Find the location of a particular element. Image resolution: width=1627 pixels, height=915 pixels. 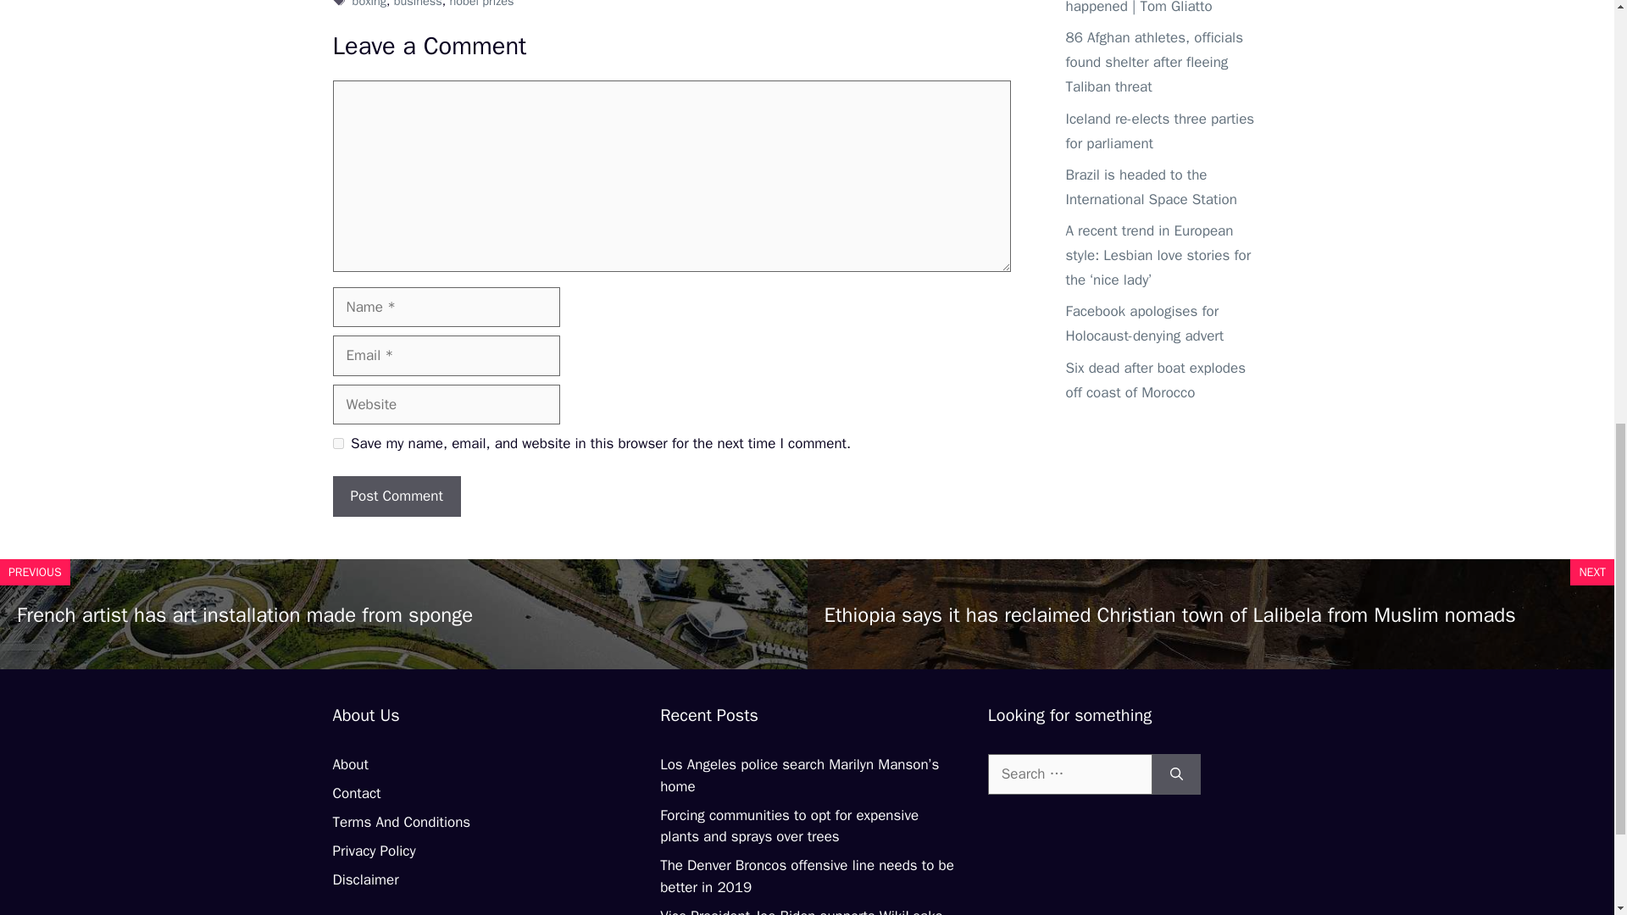

Post Comment is located at coordinates (396, 496).